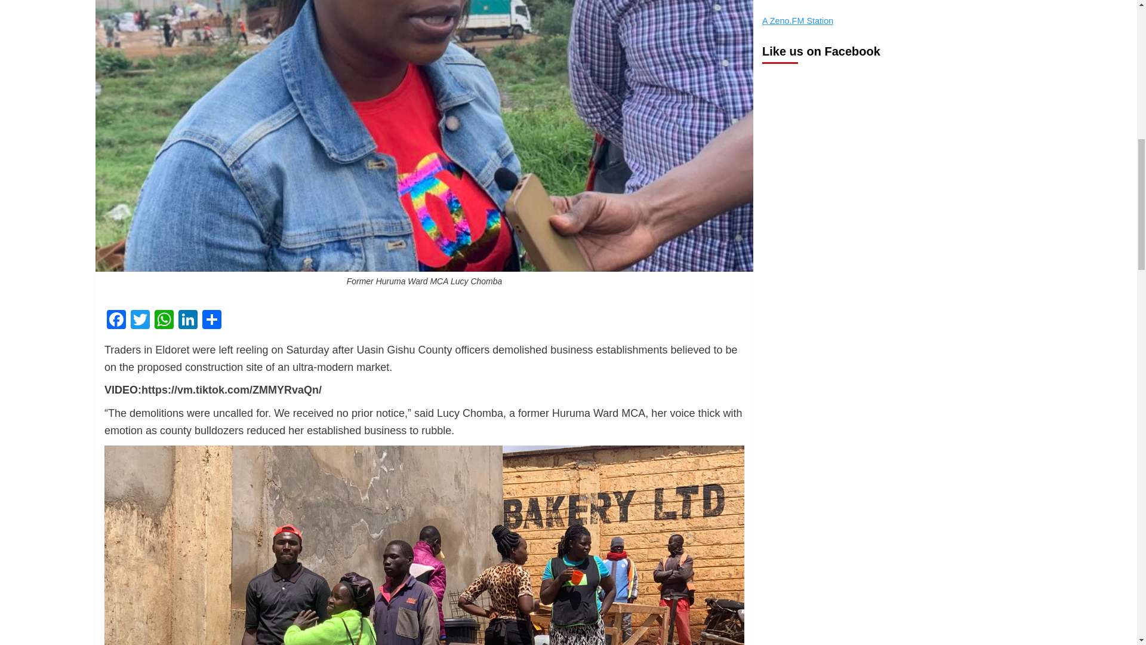 This screenshot has height=645, width=1146. I want to click on Twitter, so click(140, 321).